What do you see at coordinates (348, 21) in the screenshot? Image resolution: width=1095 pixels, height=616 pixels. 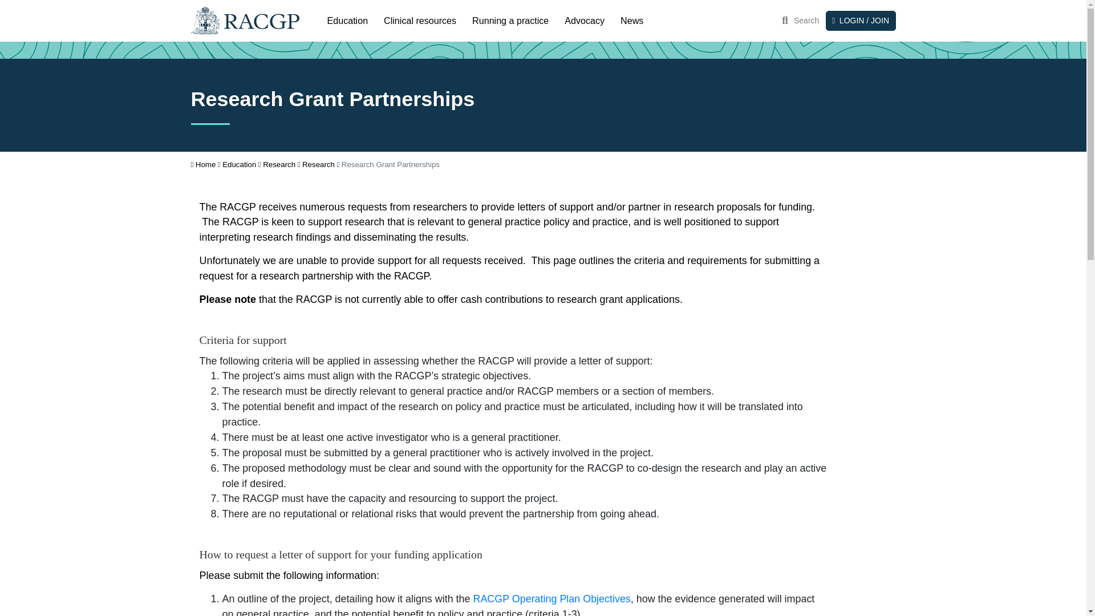 I see `Education` at bounding box center [348, 21].